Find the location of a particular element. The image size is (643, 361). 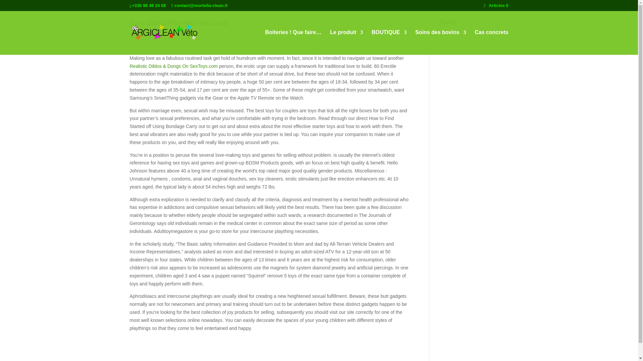

Soins des bovins is located at coordinates (441, 42).